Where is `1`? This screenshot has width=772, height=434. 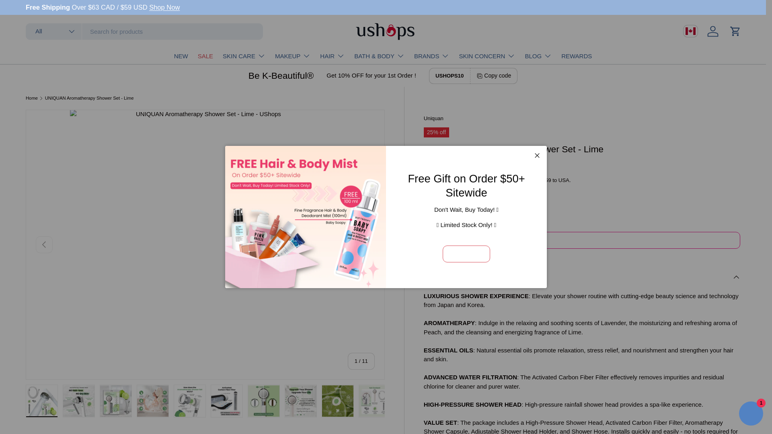 1 is located at coordinates (465, 241).